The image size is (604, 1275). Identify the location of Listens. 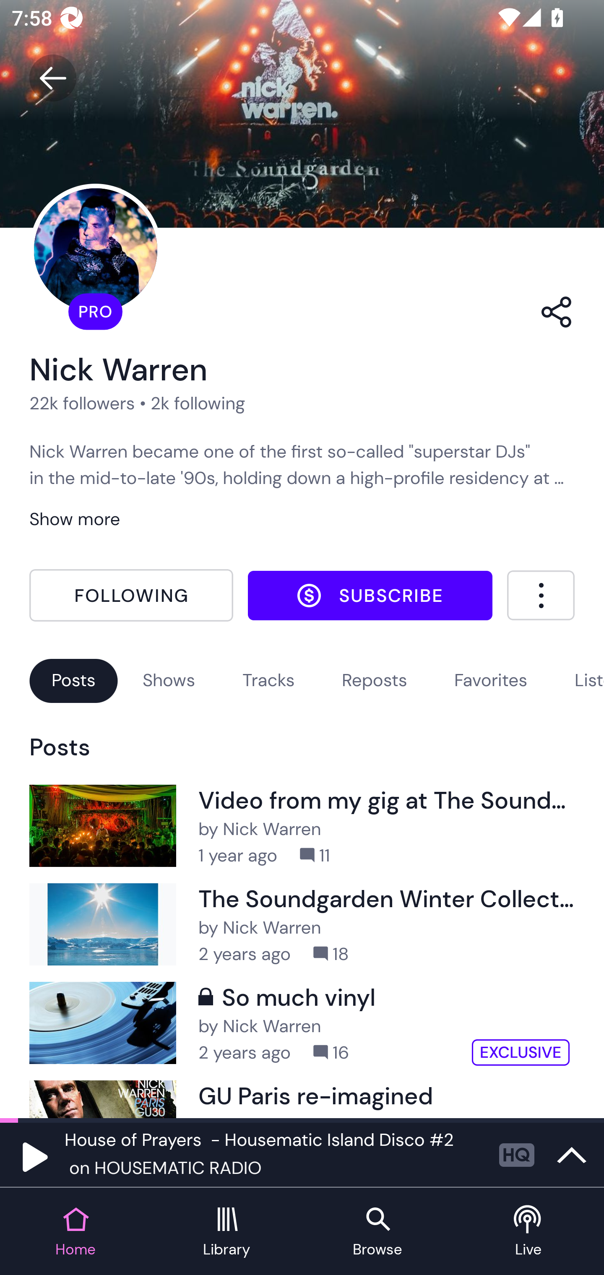
(589, 680).